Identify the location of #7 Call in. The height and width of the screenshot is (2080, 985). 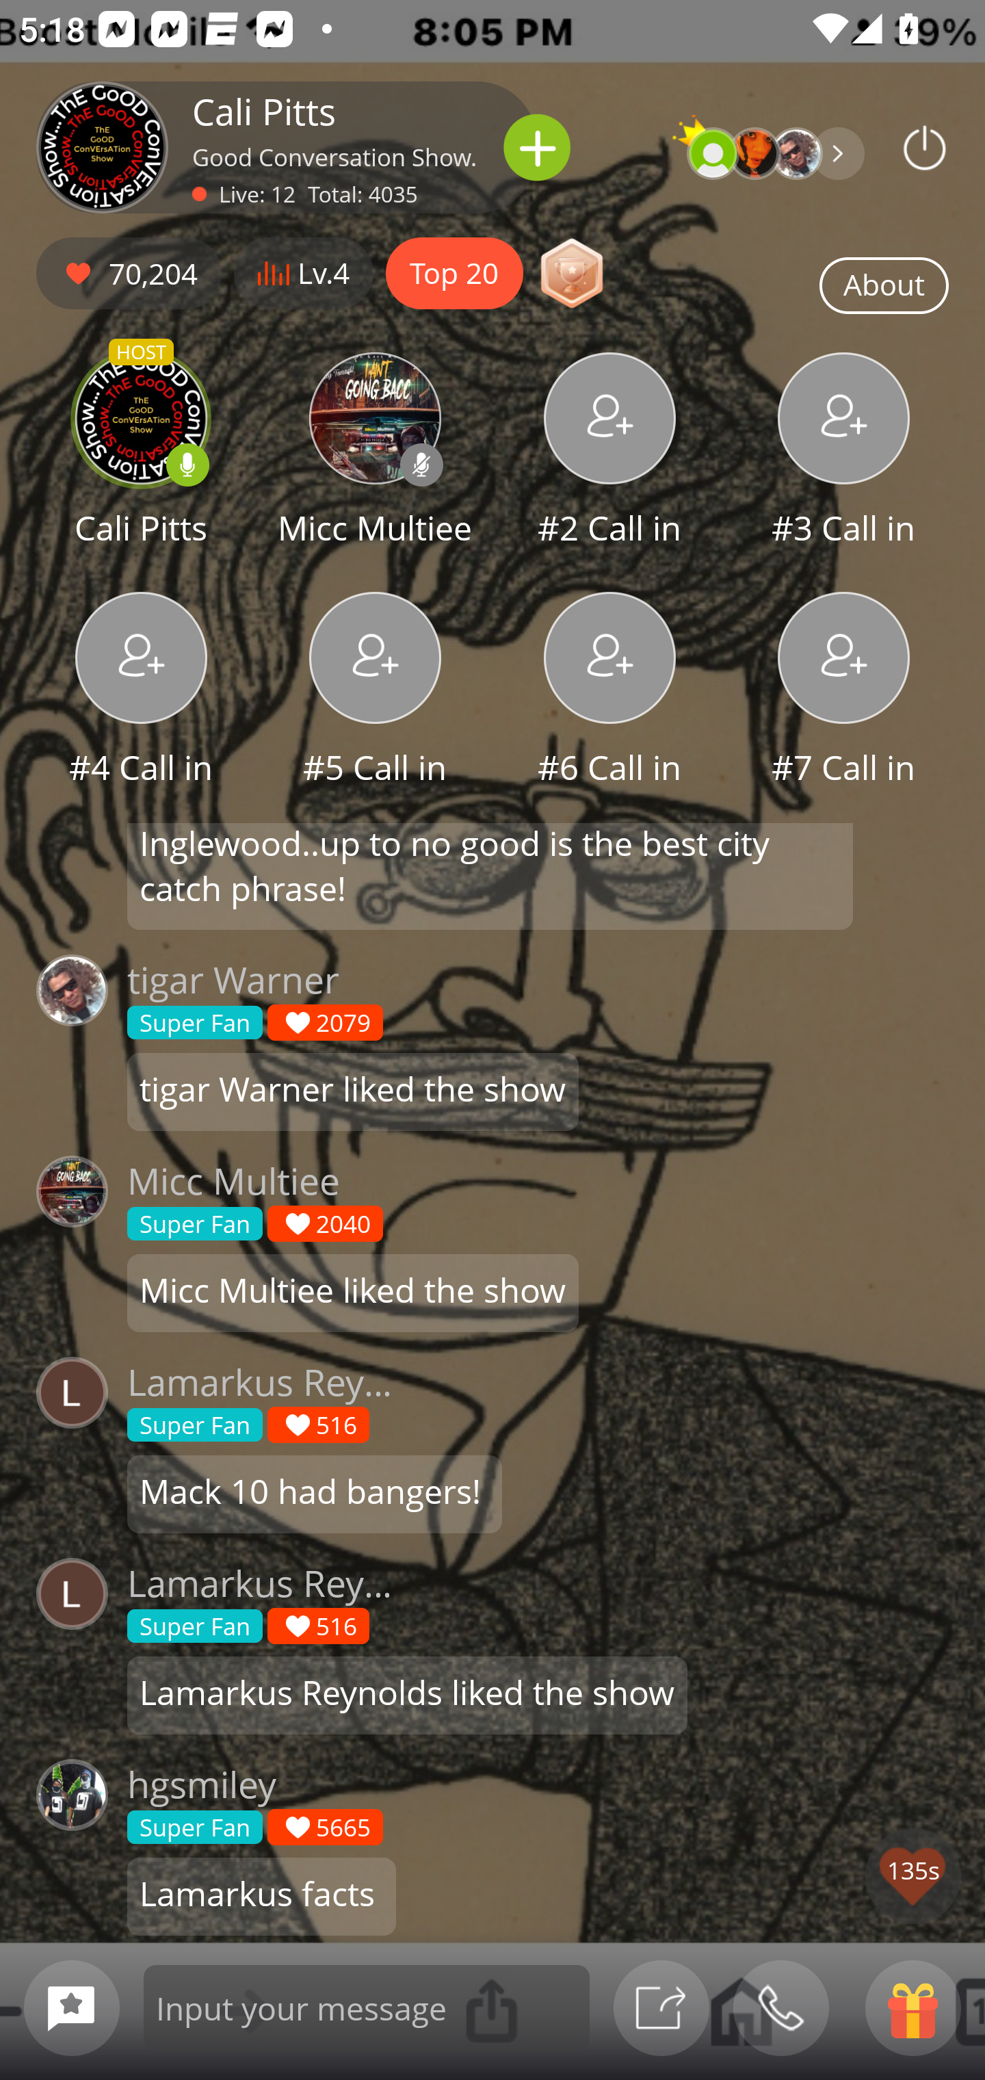
(844, 691).